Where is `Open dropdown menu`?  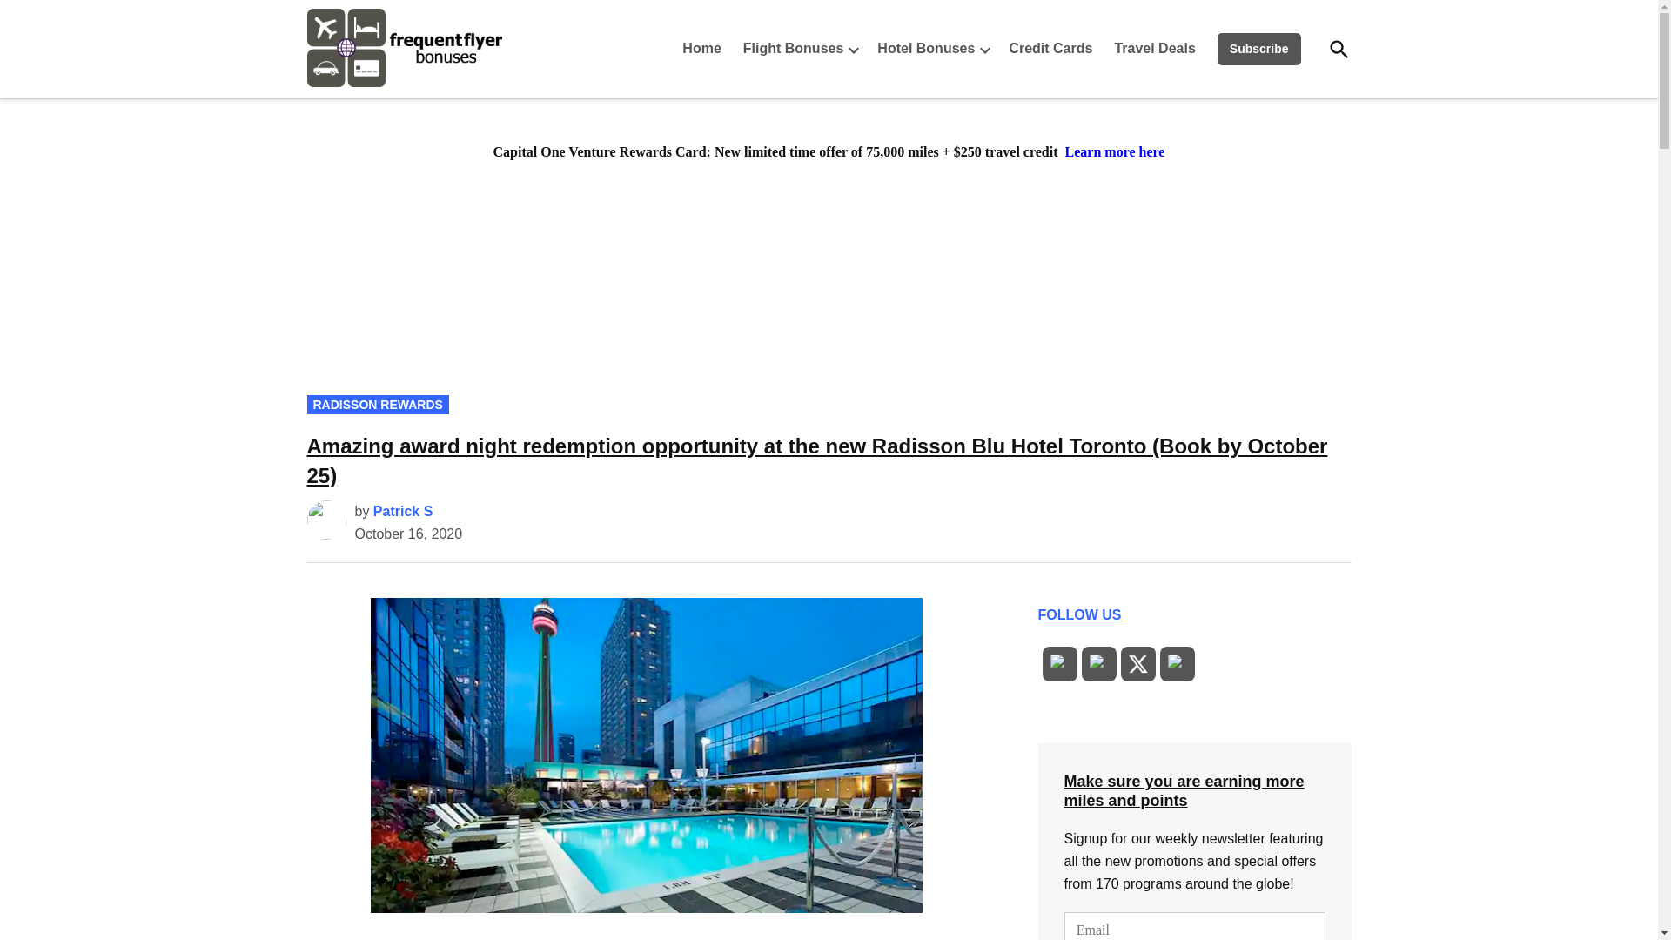
Open dropdown menu is located at coordinates (853, 49).